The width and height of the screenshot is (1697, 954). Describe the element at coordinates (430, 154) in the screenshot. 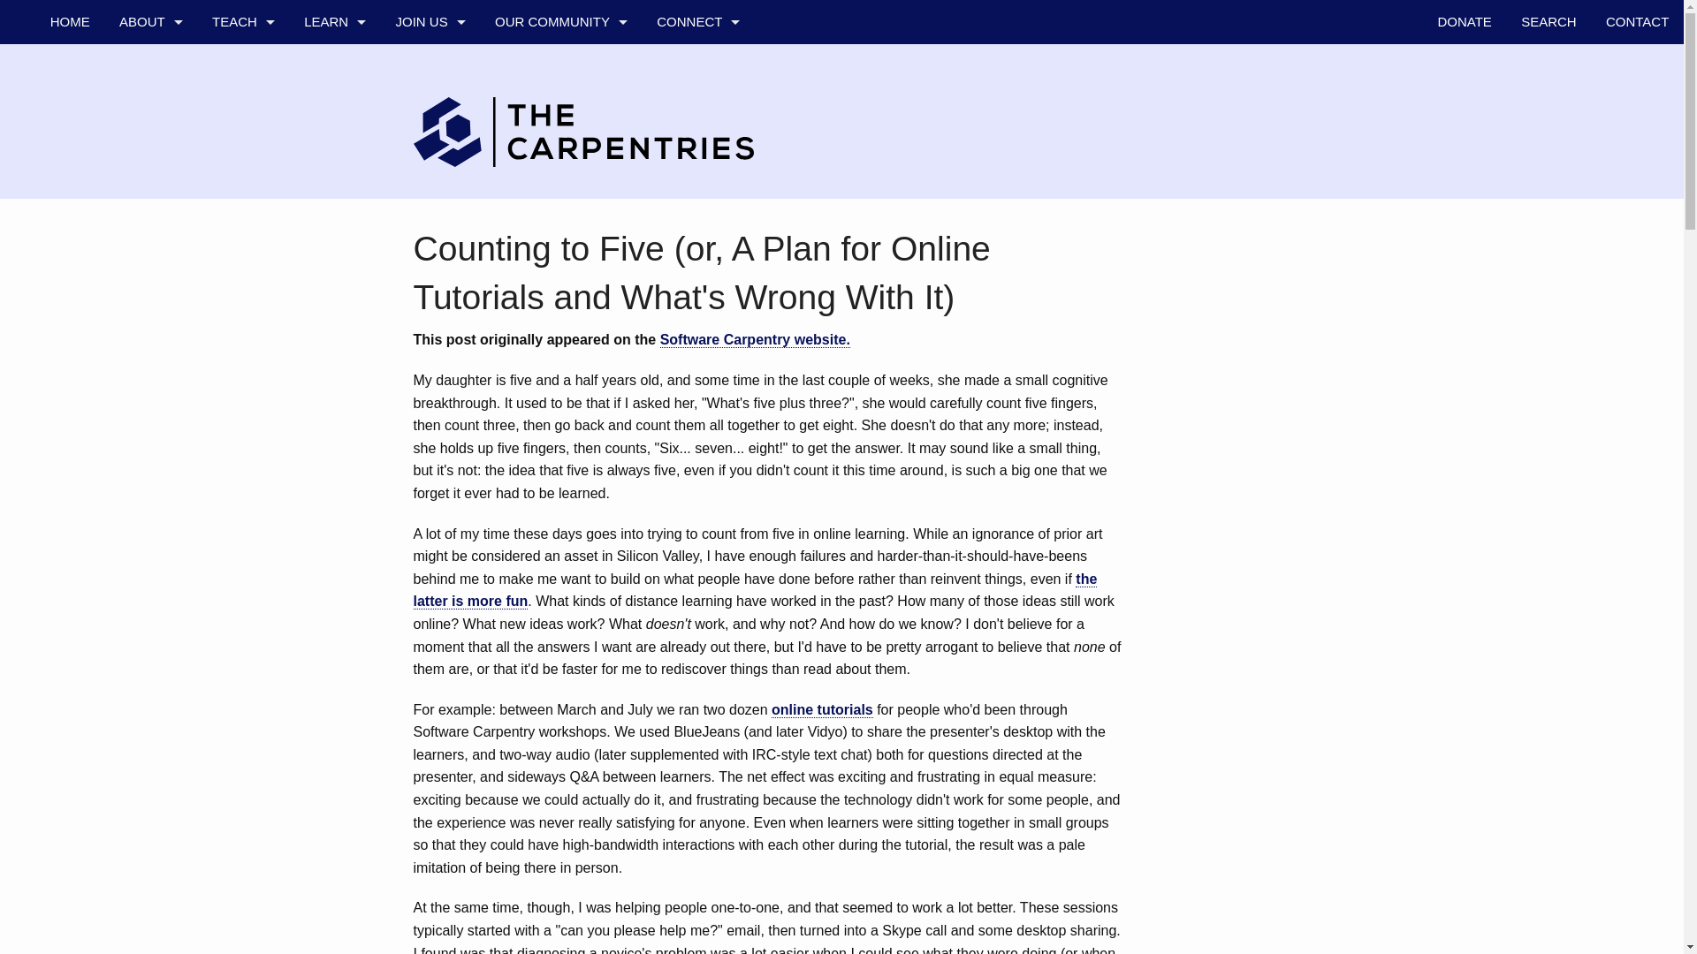

I see `BECOME A MEMBER ORGANISATION` at that location.